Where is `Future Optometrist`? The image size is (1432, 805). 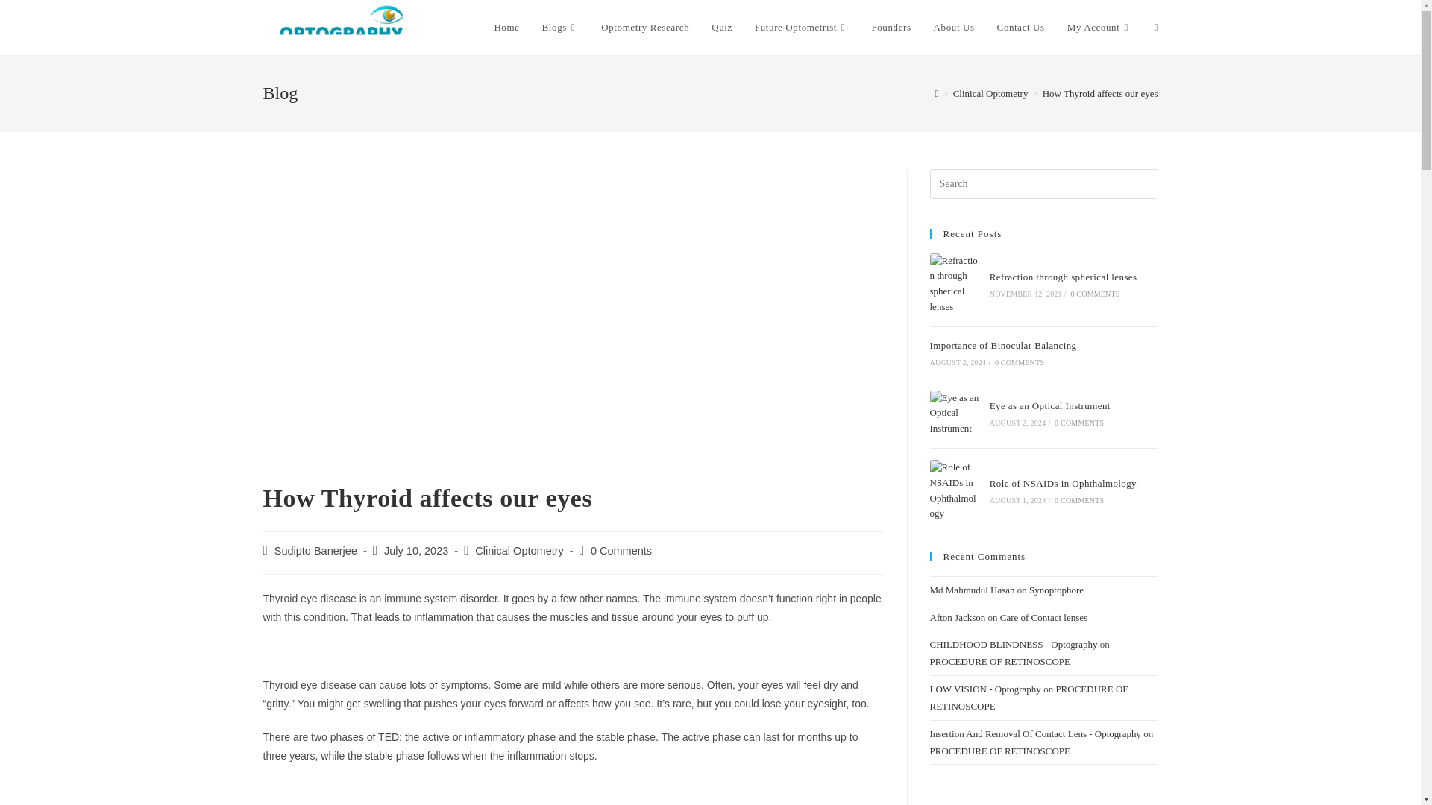 Future Optometrist is located at coordinates (801, 28).